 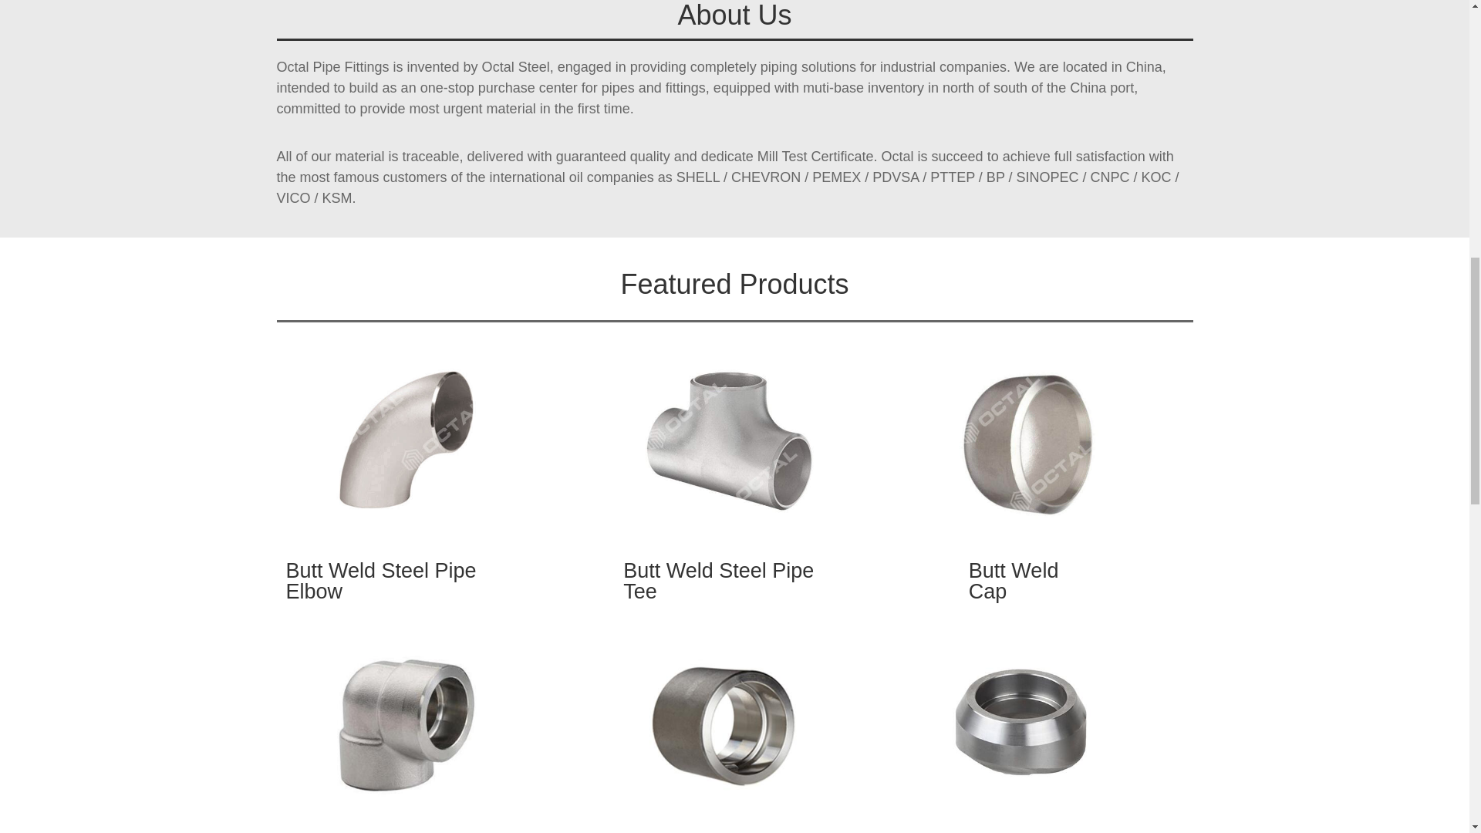 I want to click on forged socket weld elblow 90 degree, so click(x=403, y=719).